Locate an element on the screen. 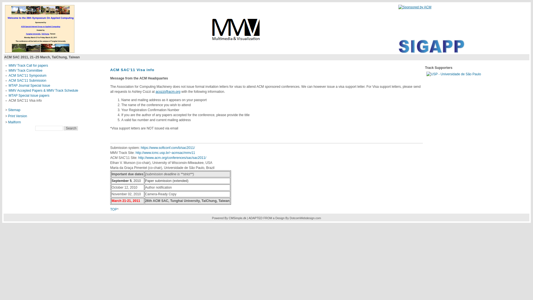 This screenshot has height=300, width=533. Powered By CMSimple.dk is located at coordinates (229, 218).